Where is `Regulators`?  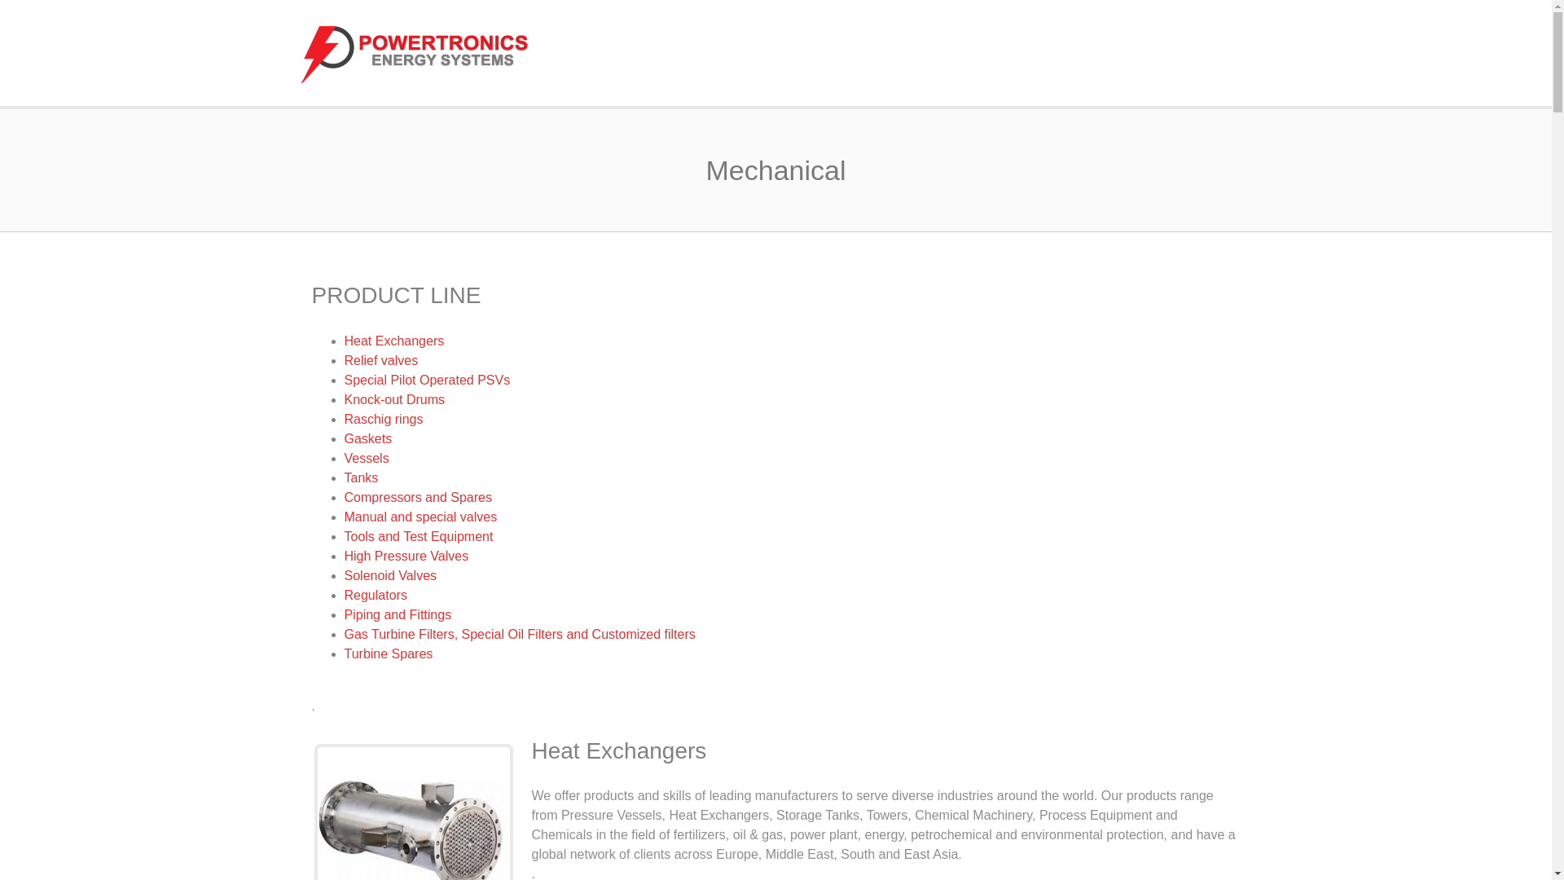 Regulators is located at coordinates (375, 595).